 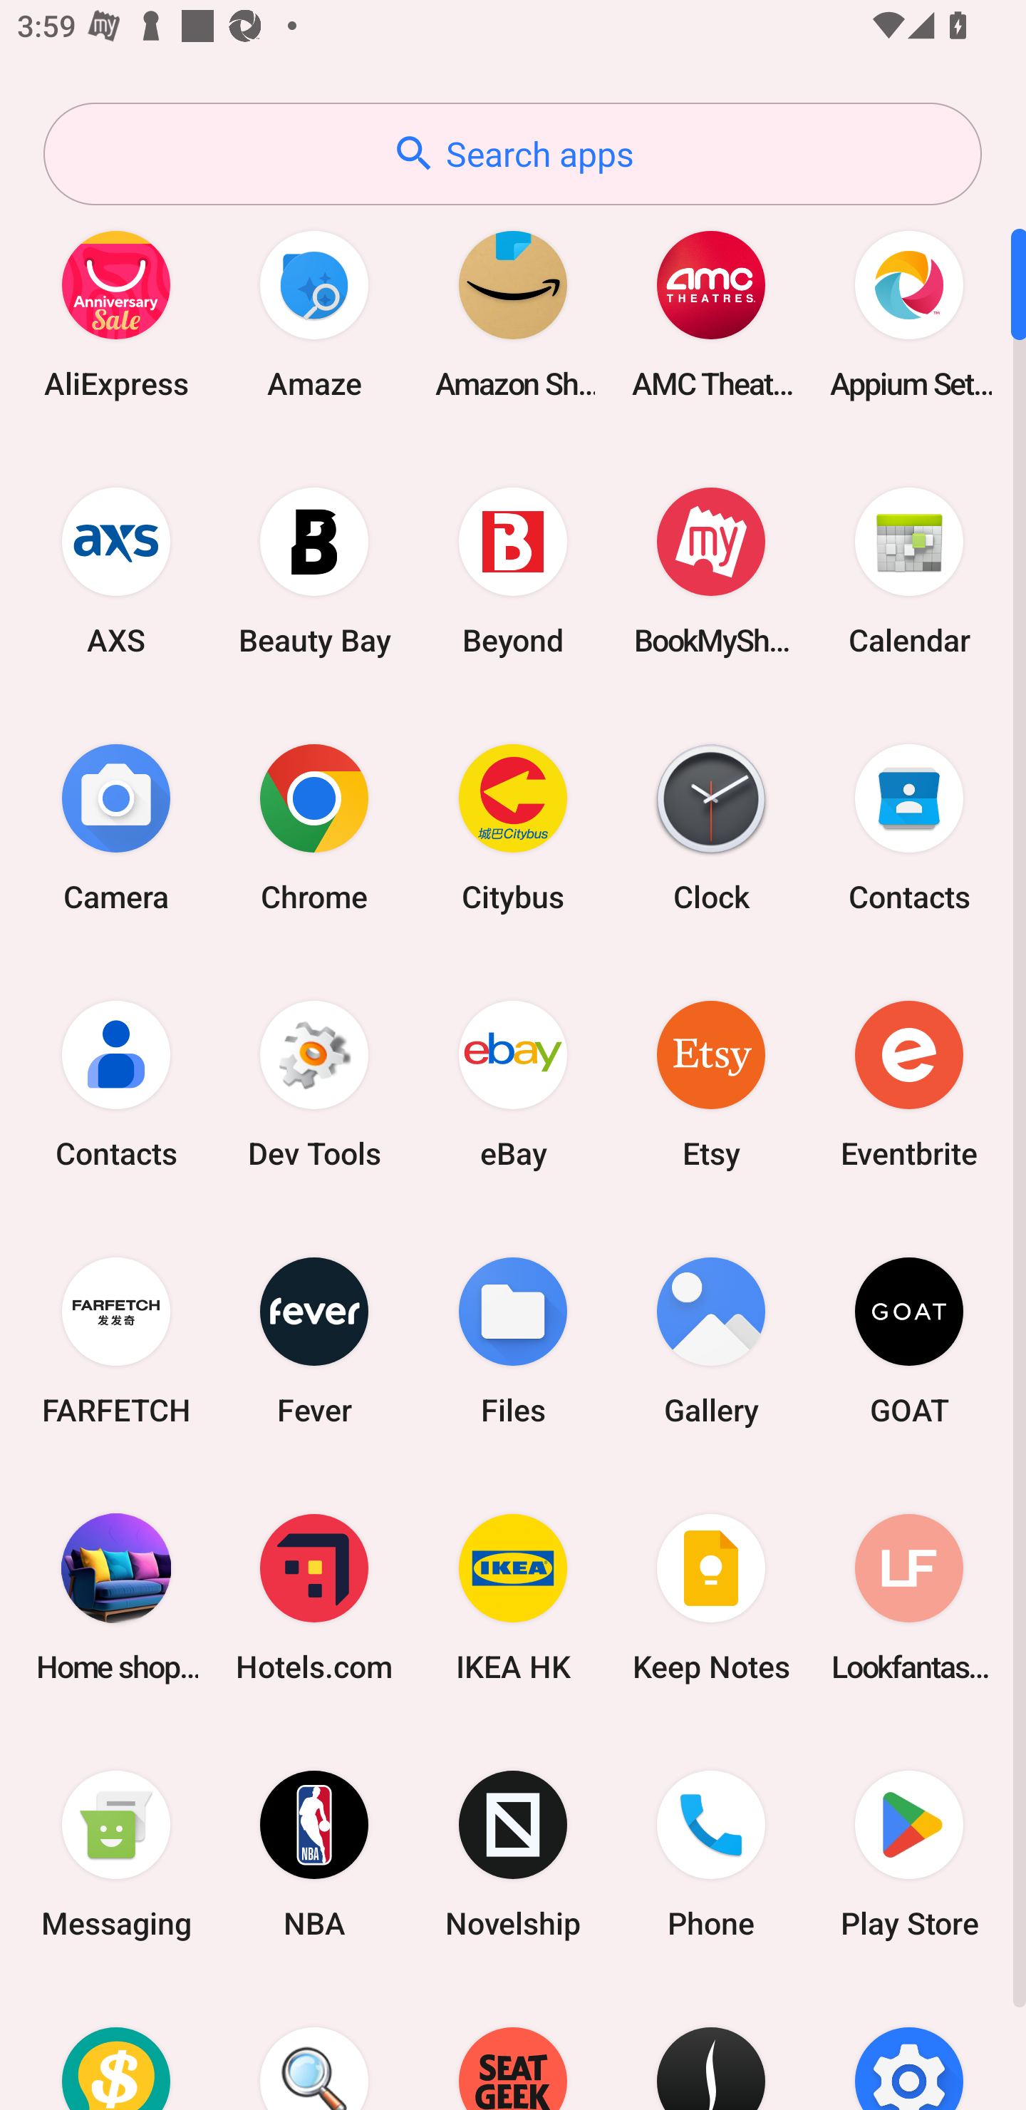 I want to click on Novelship, so click(x=513, y=1855).